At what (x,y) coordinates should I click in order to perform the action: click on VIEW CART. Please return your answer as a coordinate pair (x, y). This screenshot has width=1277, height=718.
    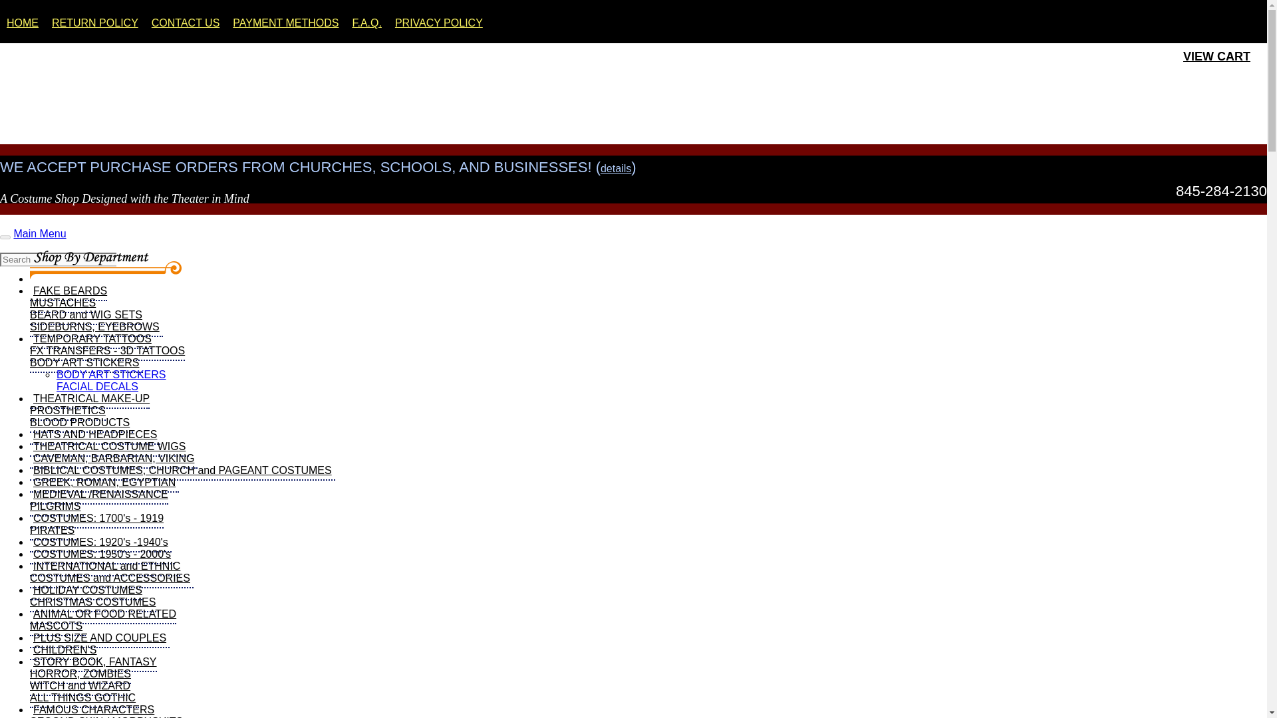
    Looking at the image, I should click on (89, 411).